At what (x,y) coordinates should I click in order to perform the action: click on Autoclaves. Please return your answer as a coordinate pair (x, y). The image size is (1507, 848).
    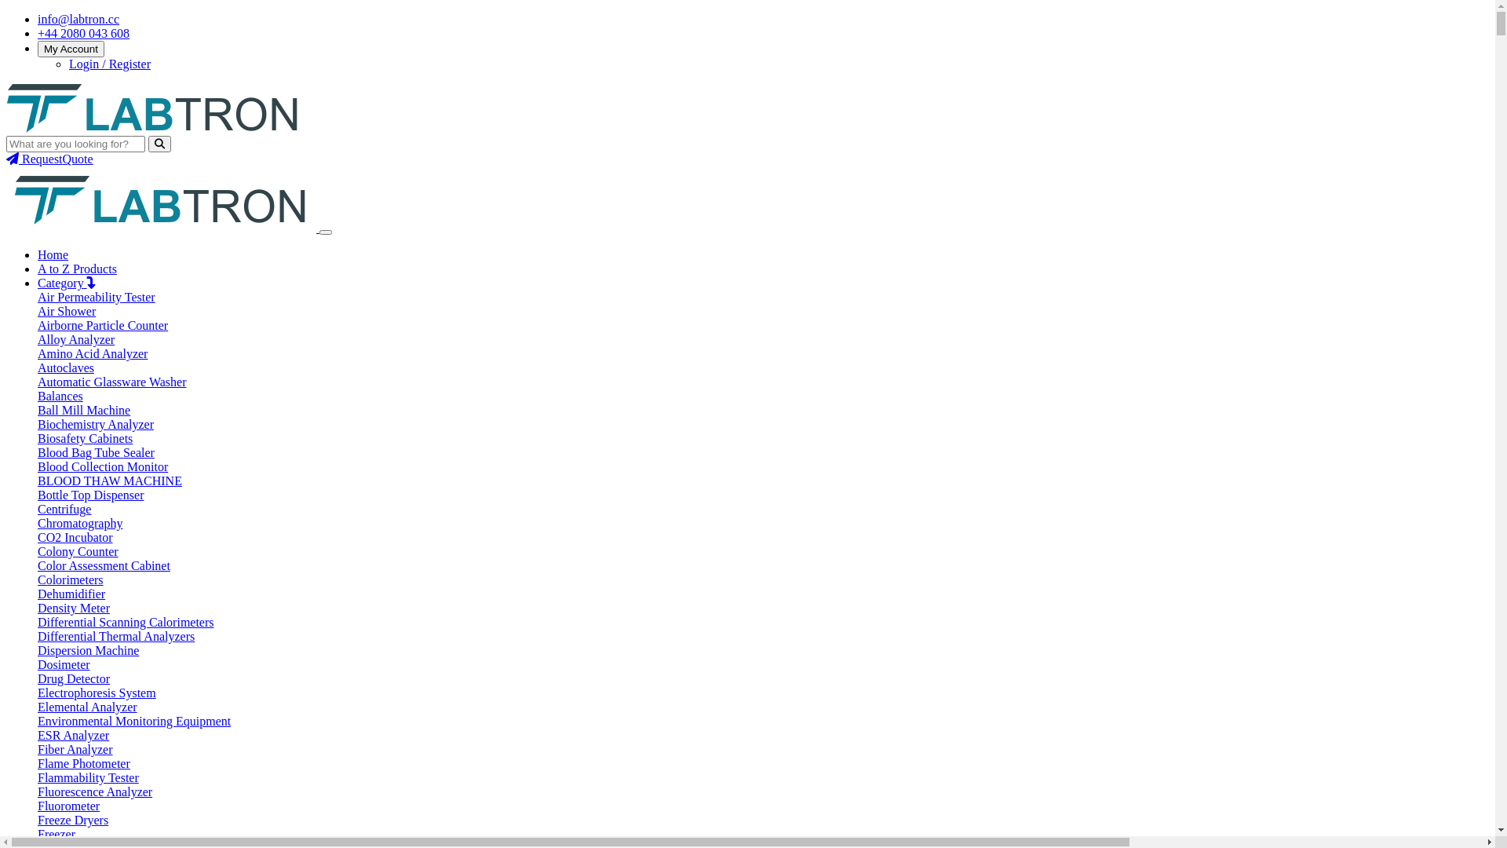
    Looking at the image, I should click on (66, 367).